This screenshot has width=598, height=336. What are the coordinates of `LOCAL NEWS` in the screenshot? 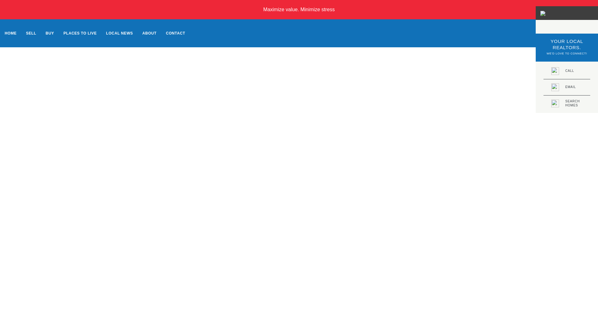 It's located at (120, 33).